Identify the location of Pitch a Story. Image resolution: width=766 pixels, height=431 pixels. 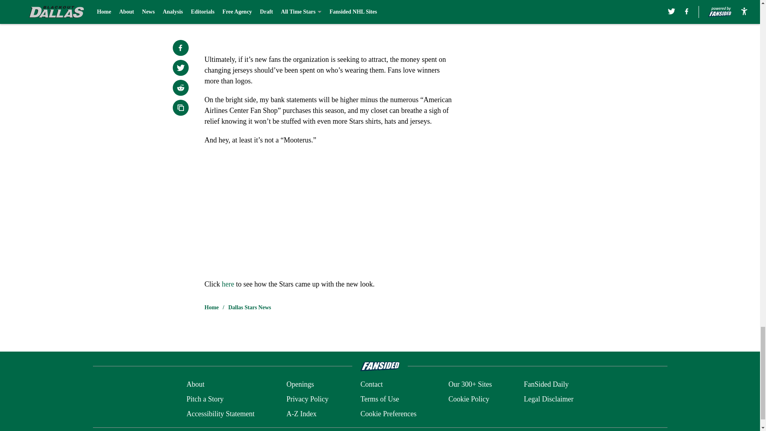
(205, 399).